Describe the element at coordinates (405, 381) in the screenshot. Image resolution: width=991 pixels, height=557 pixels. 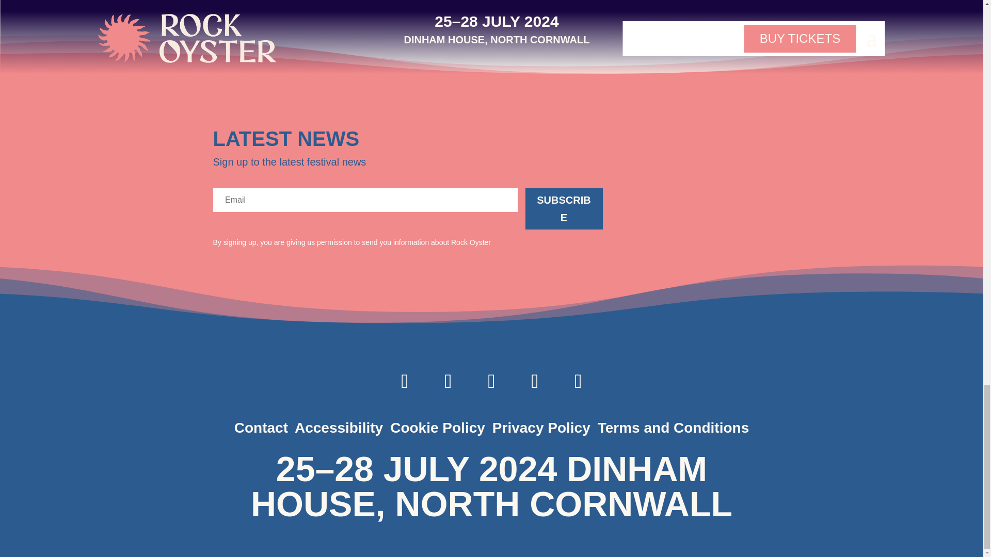
I see `Follow on Instagram` at that location.